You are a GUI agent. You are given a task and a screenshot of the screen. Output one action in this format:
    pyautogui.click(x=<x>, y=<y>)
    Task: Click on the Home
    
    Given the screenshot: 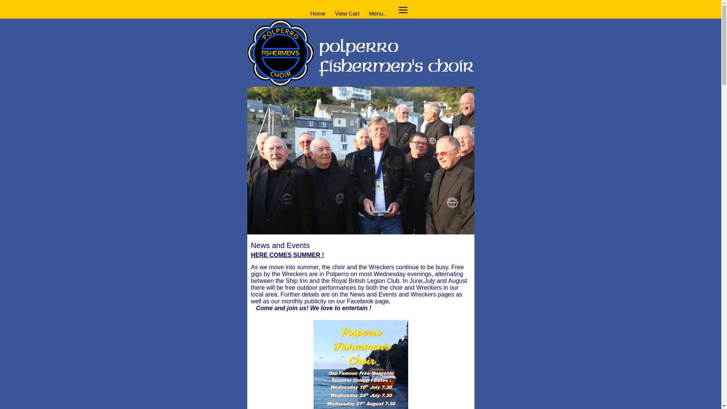 What is the action you would take?
    pyautogui.click(x=317, y=12)
    